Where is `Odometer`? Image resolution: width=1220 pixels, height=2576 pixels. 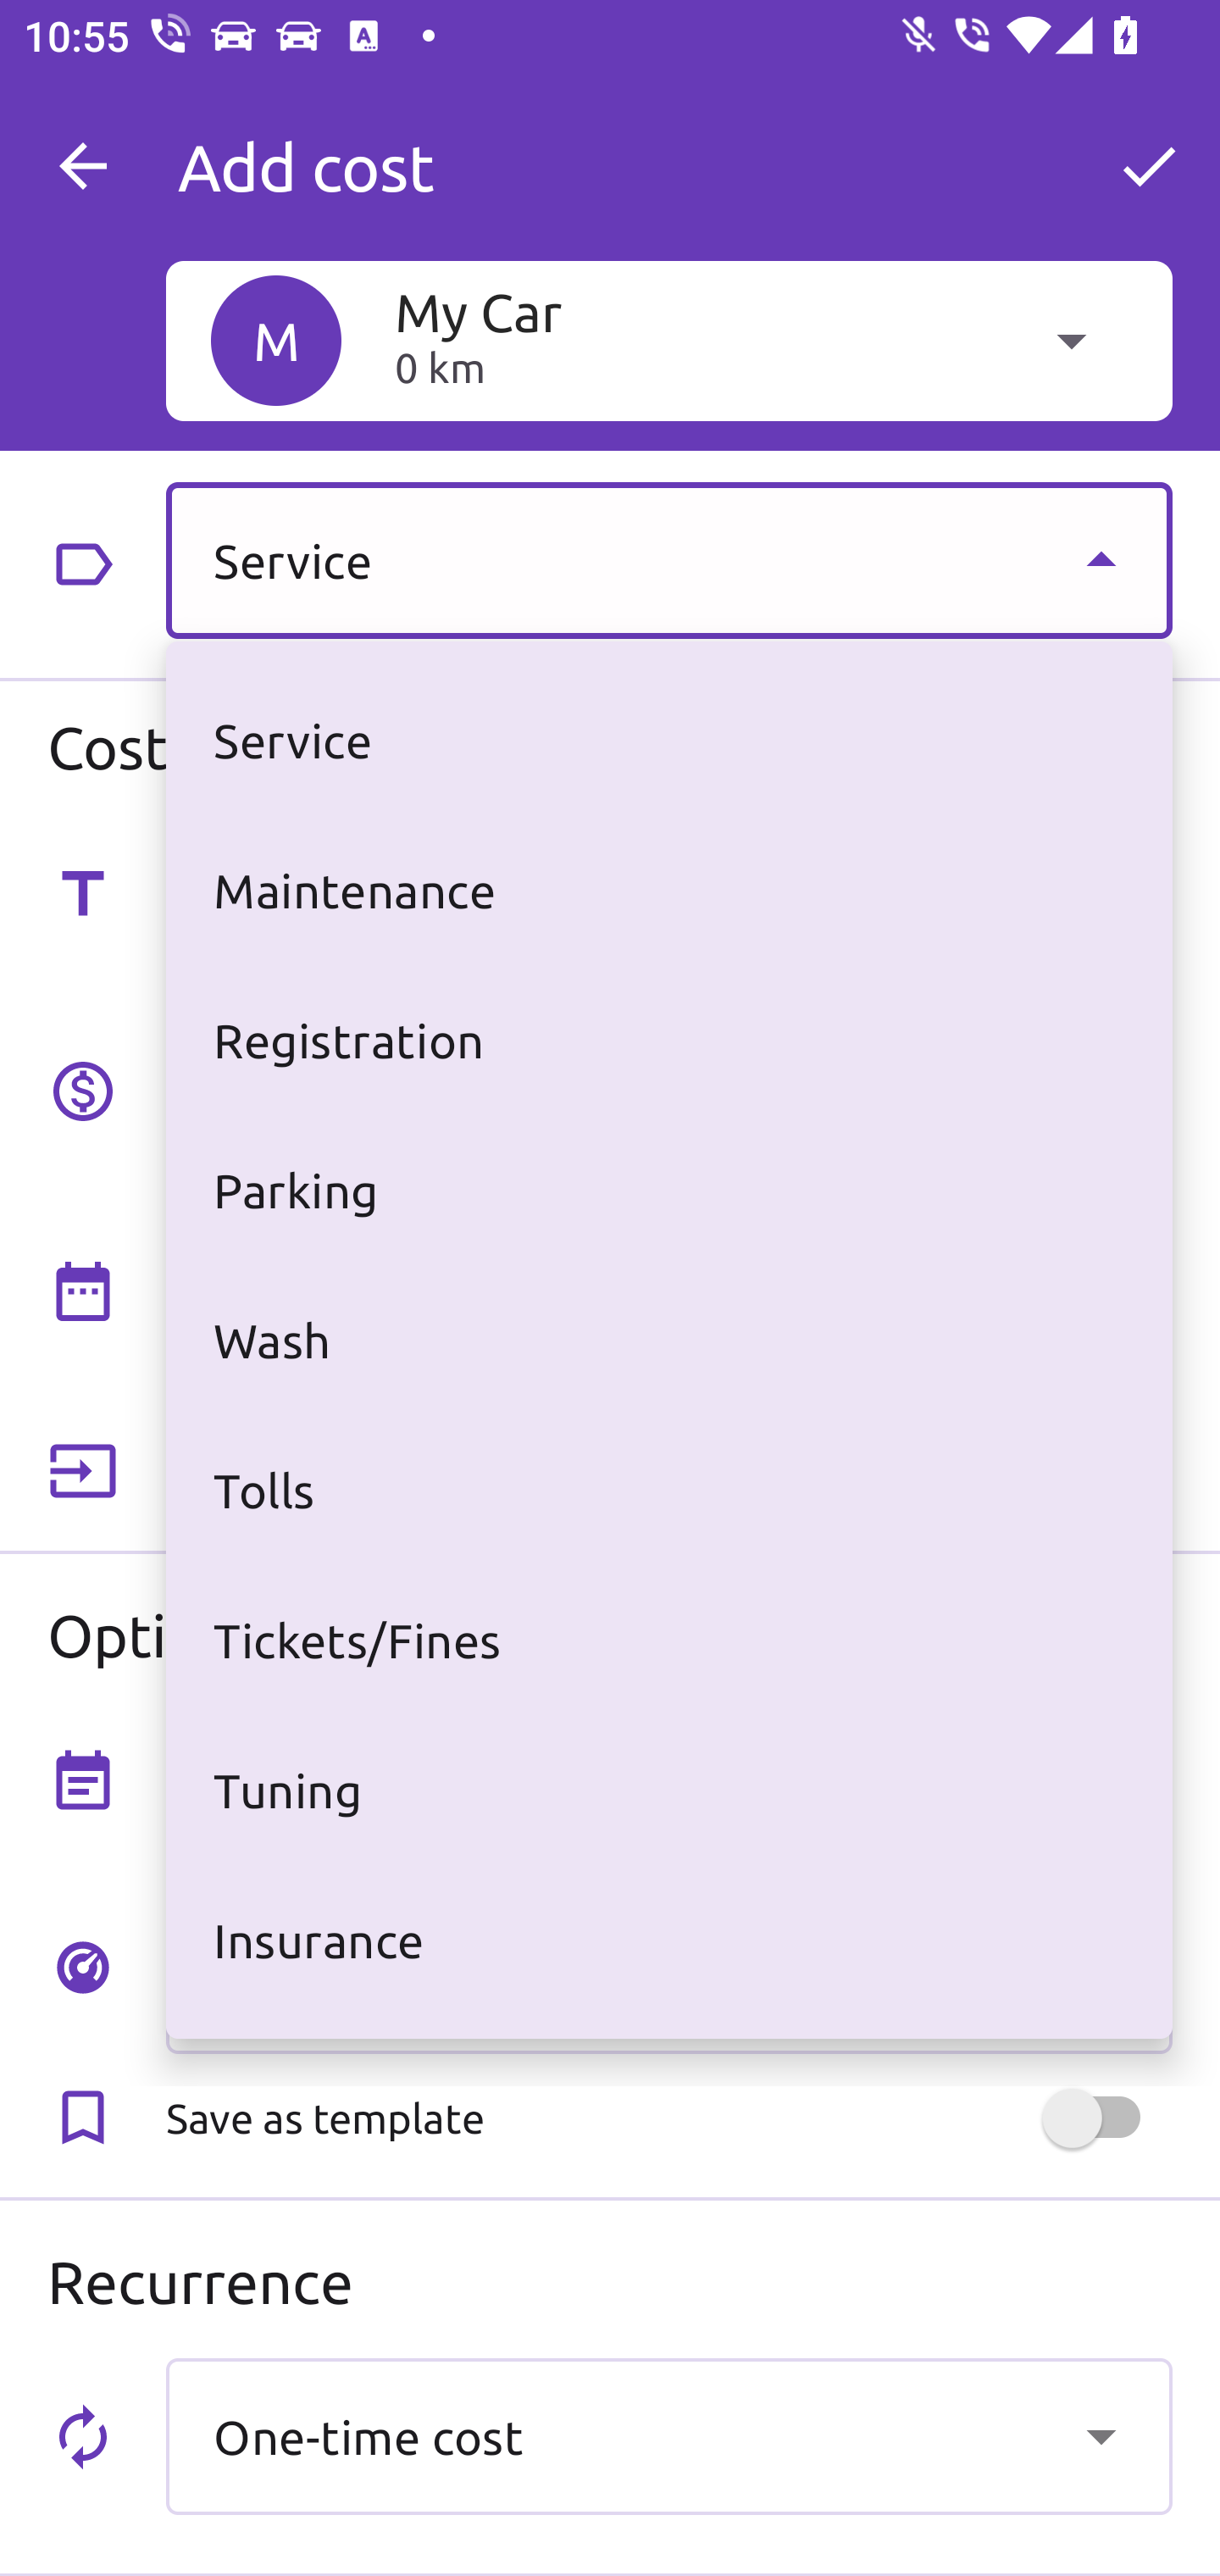 Odometer is located at coordinates (668, 1975).